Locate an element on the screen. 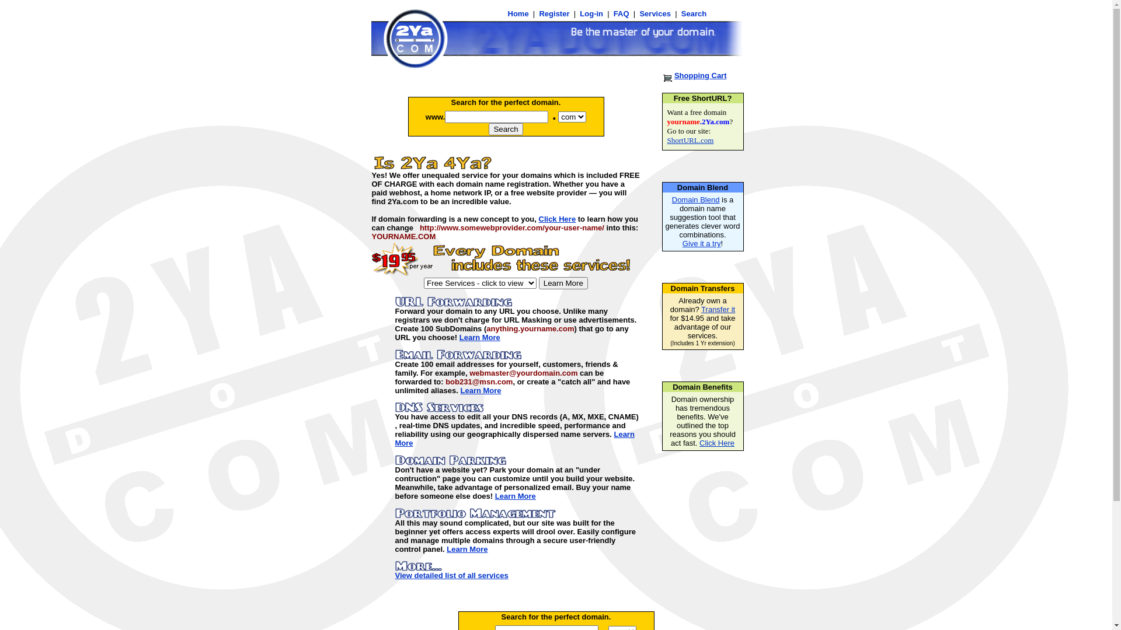 This screenshot has height=630, width=1121. Click Here is located at coordinates (717, 443).